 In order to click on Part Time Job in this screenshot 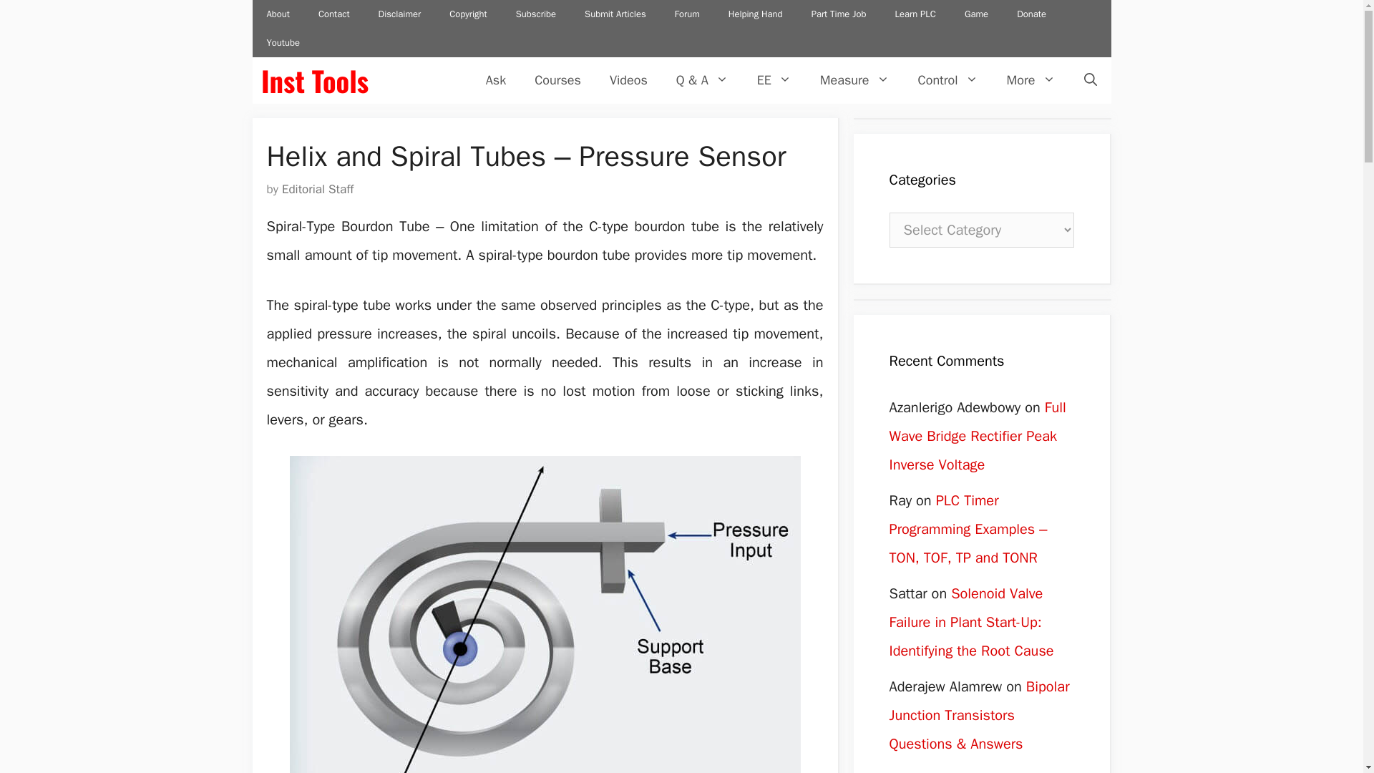, I will do `click(839, 14)`.